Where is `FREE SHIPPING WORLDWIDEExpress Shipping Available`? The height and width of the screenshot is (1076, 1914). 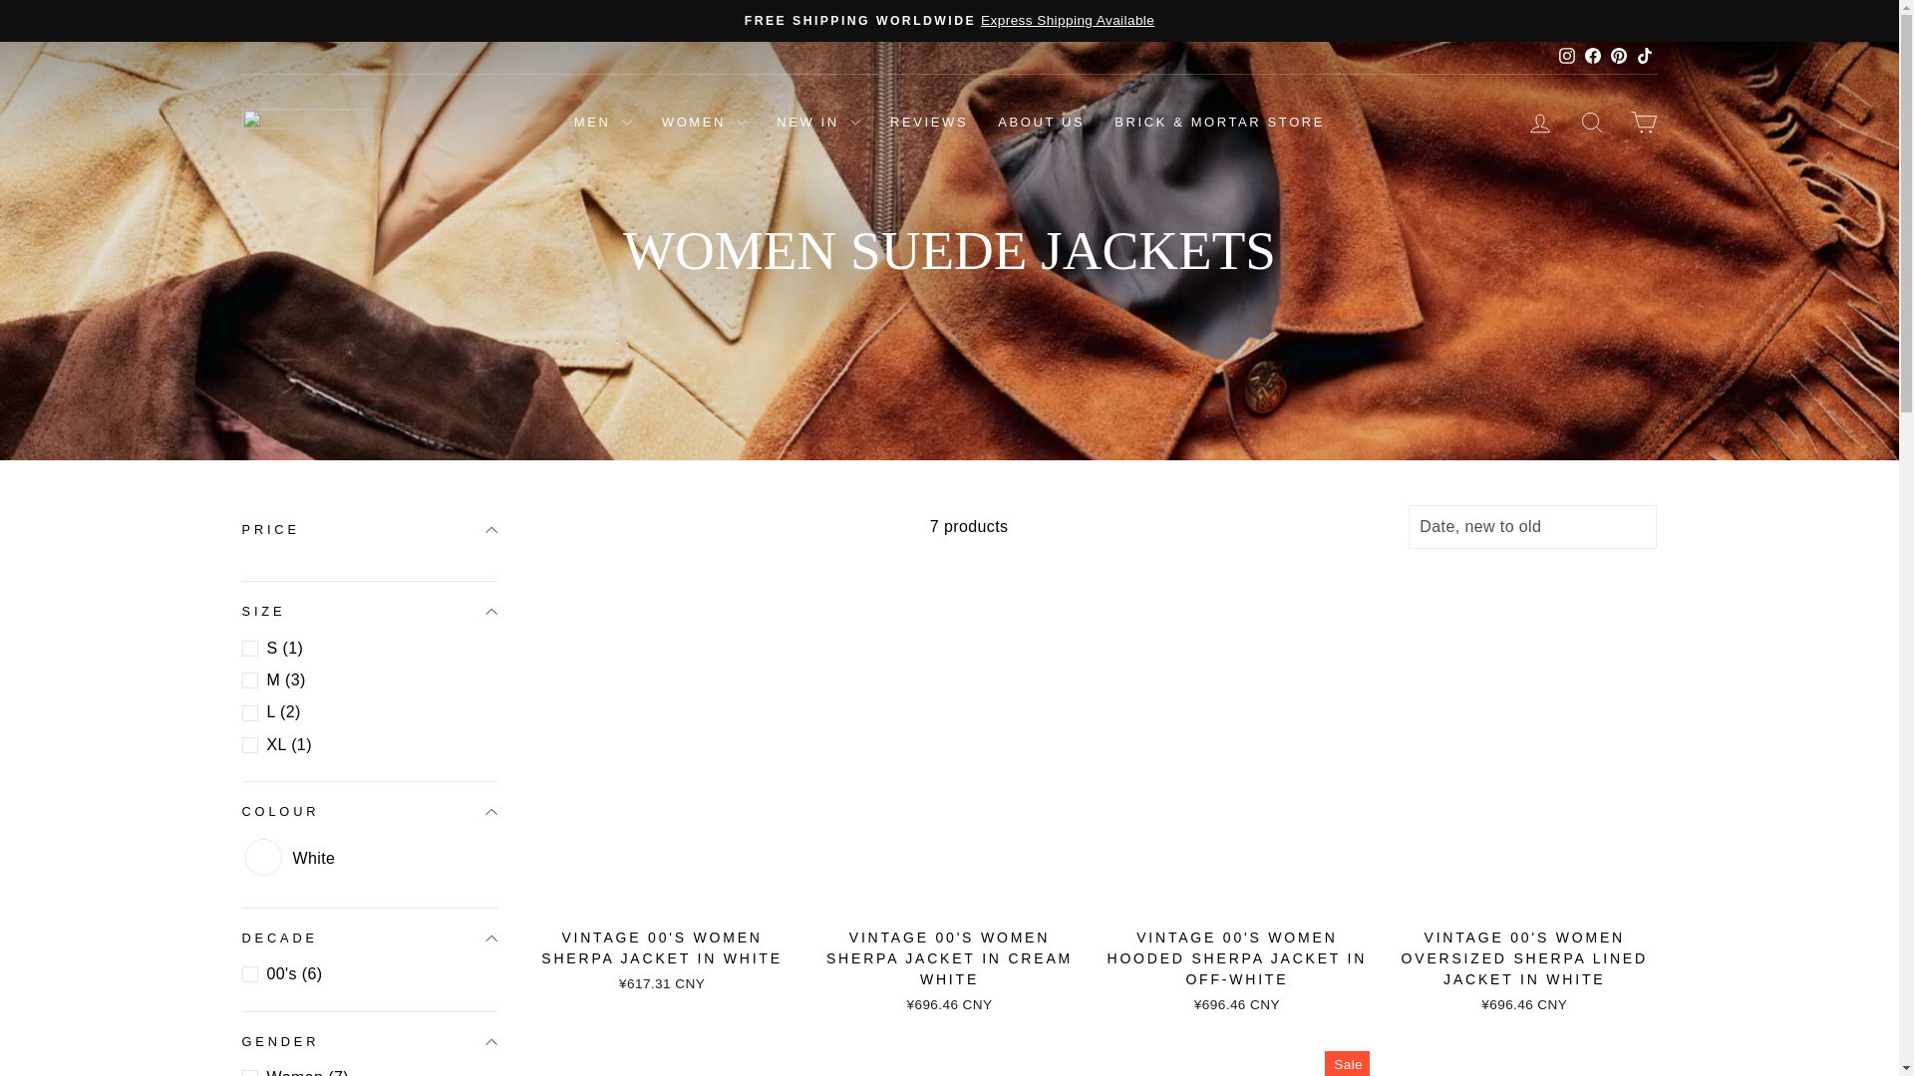 FREE SHIPPING WORLDWIDEExpress Shipping Available is located at coordinates (949, 20).